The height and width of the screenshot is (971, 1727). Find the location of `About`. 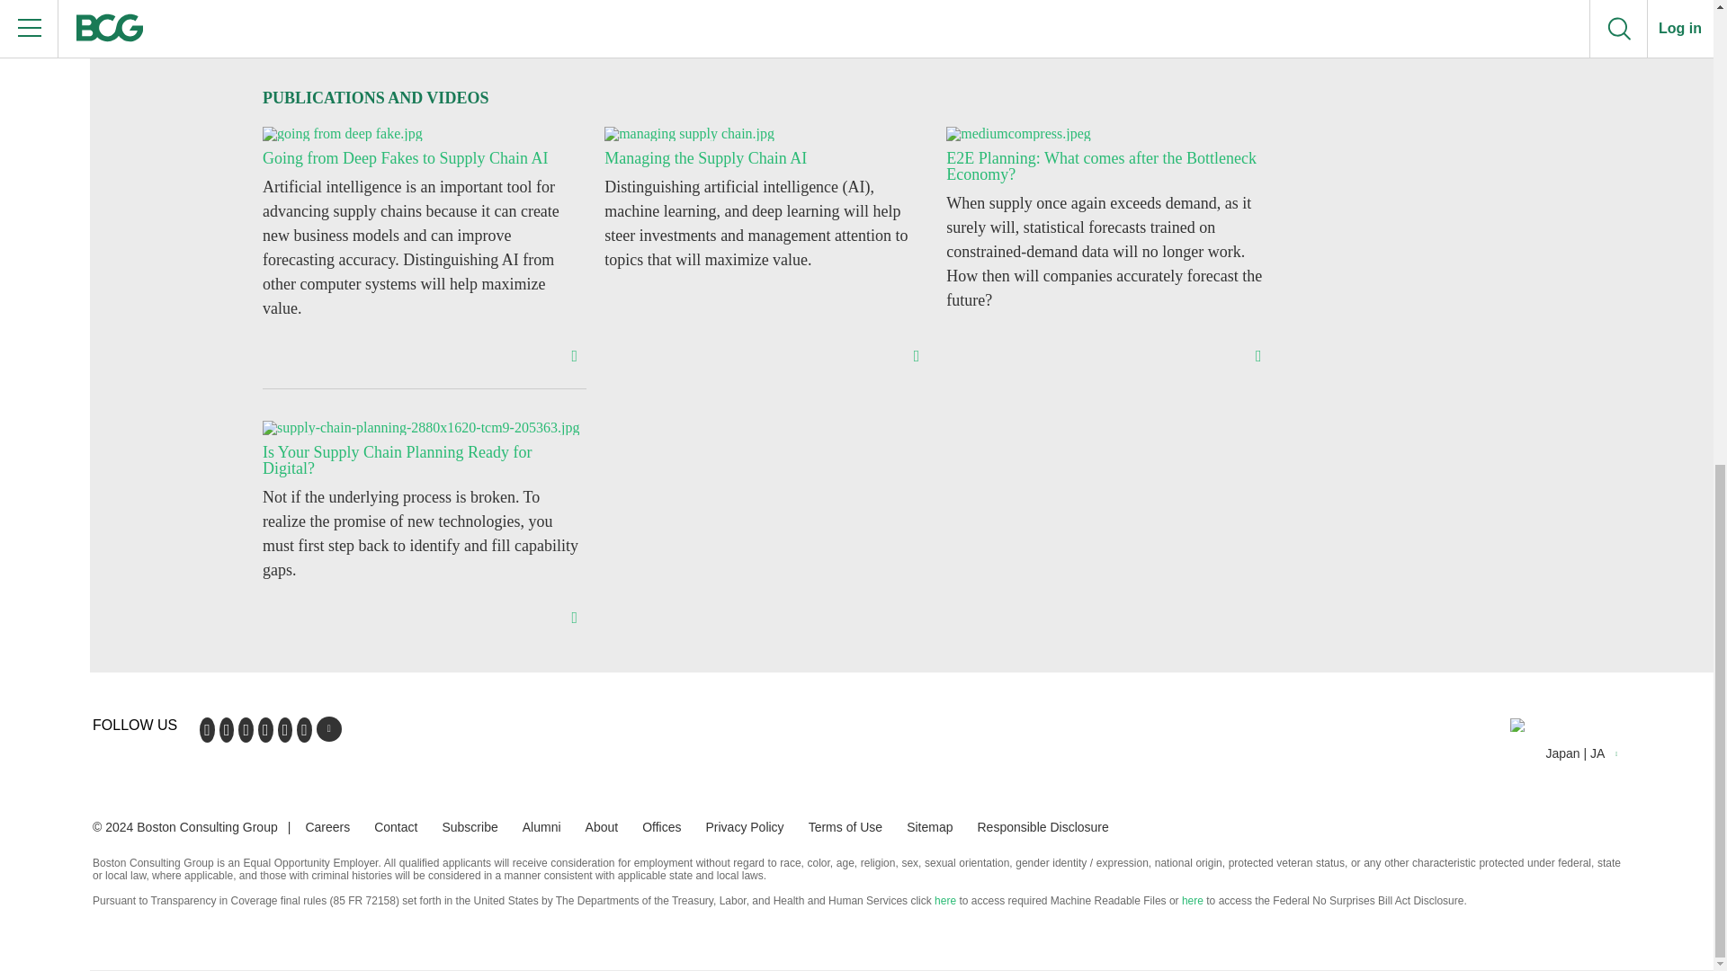

About is located at coordinates (601, 825).